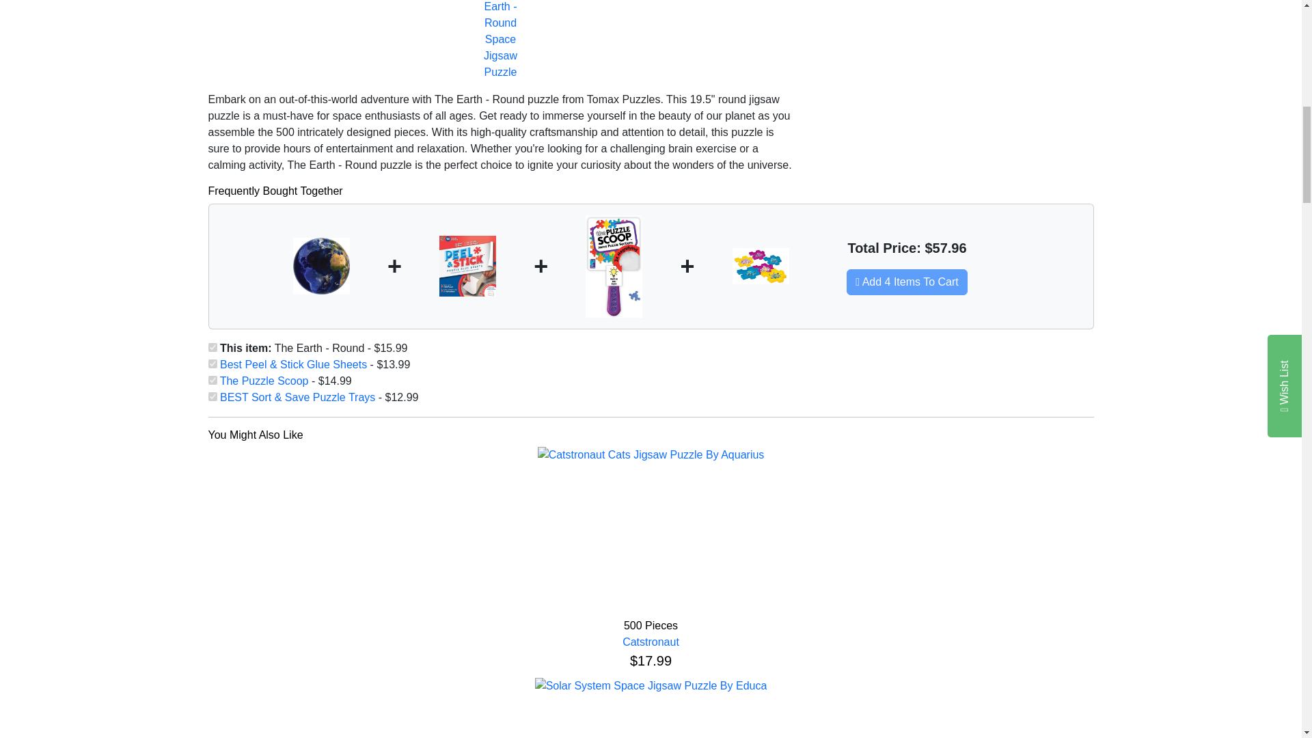 This screenshot has width=1312, height=738. What do you see at coordinates (212, 364) in the screenshot?
I see `115502` at bounding box center [212, 364].